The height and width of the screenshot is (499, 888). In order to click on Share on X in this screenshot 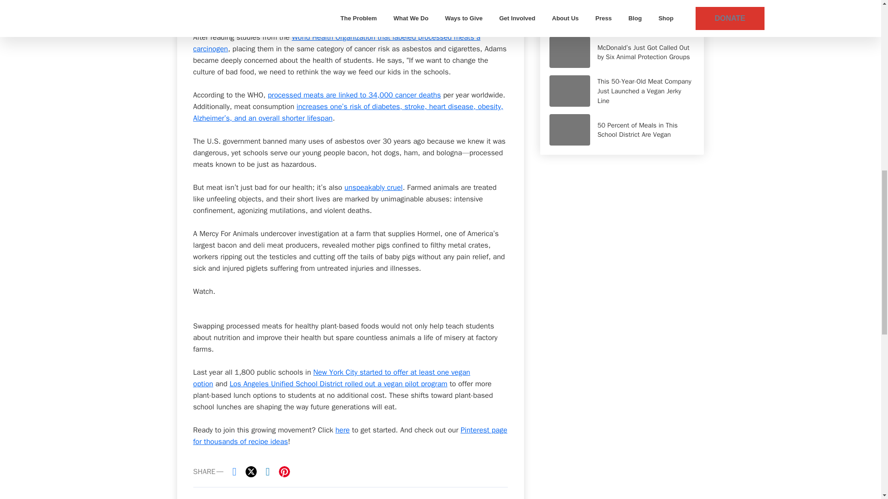, I will do `click(251, 471)`.